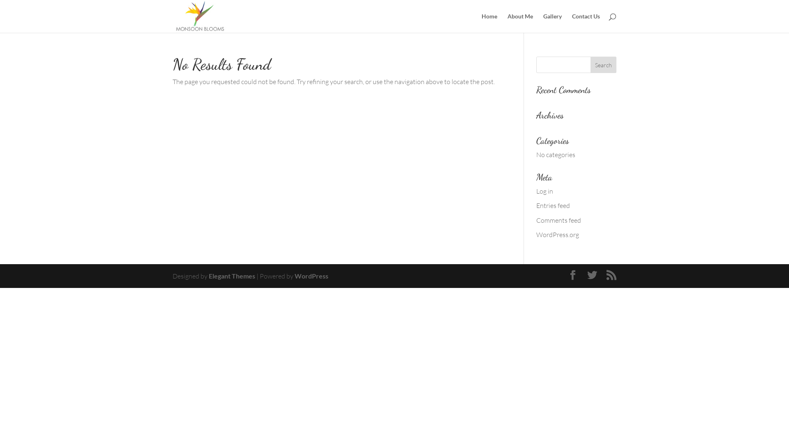 This screenshot has height=443, width=789. Describe the element at coordinates (545, 191) in the screenshot. I see `Log in` at that location.